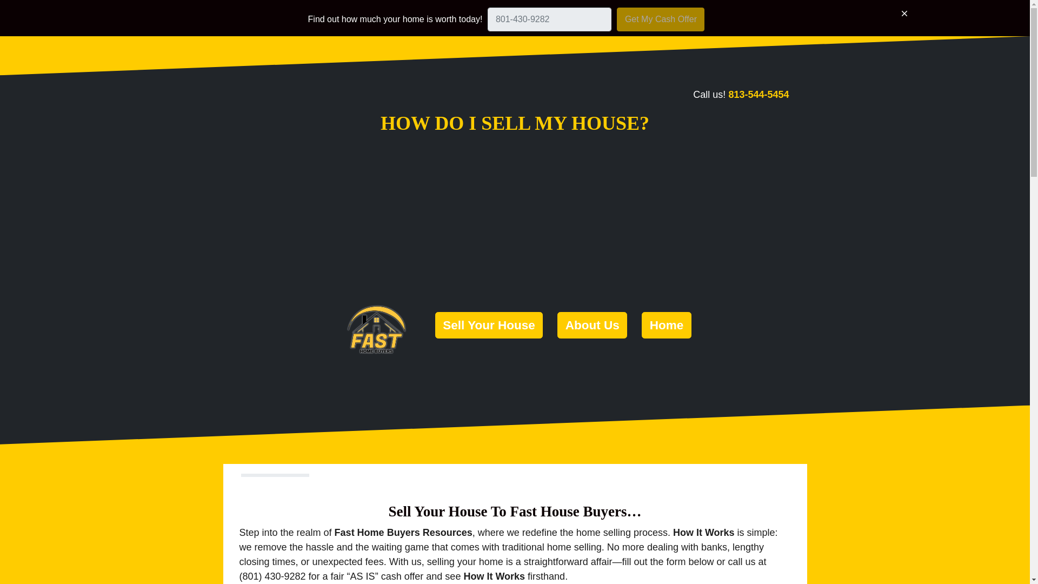 The image size is (1038, 584). Describe the element at coordinates (758, 94) in the screenshot. I see `813-544-5454` at that location.